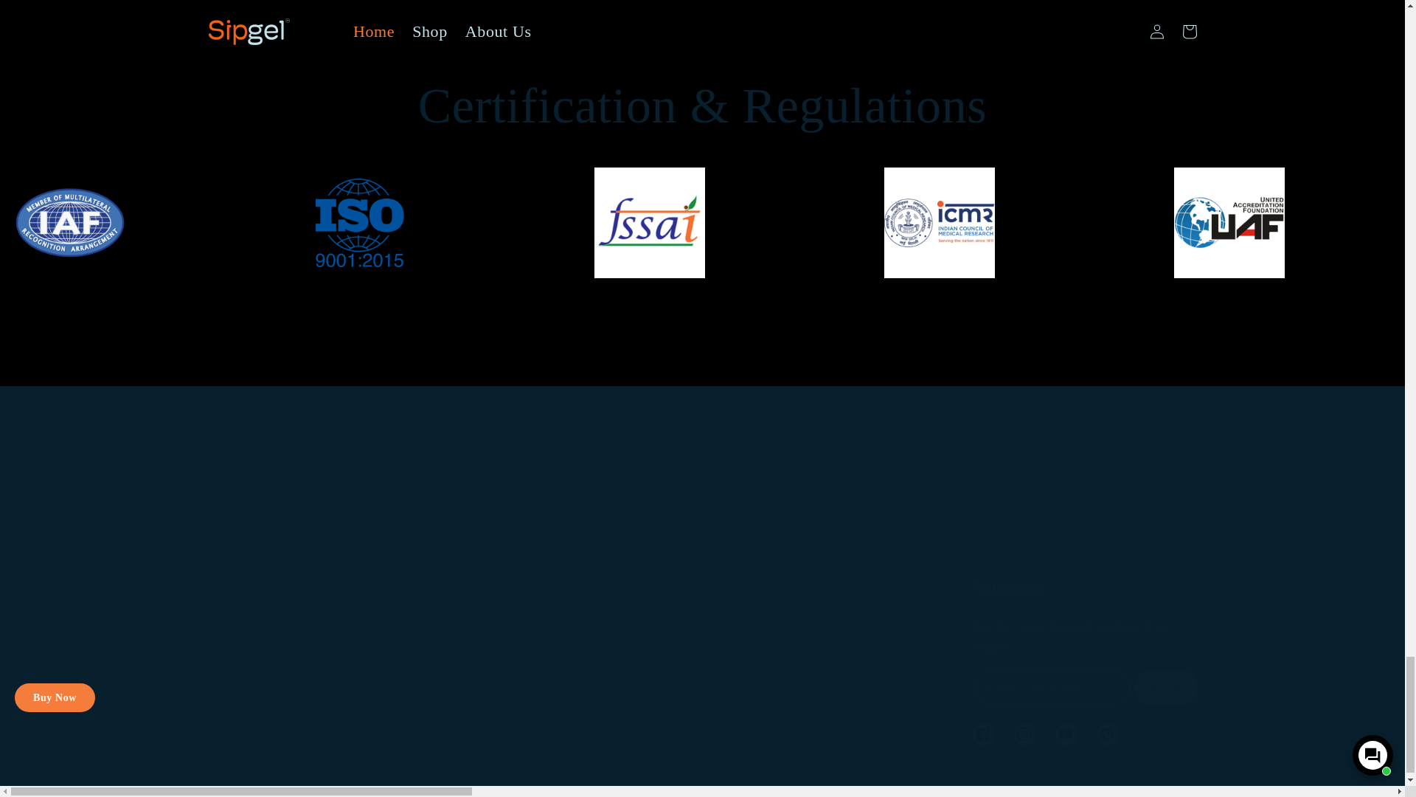  What do you see at coordinates (338, 663) in the screenshot?
I see `VOLUME` at bounding box center [338, 663].